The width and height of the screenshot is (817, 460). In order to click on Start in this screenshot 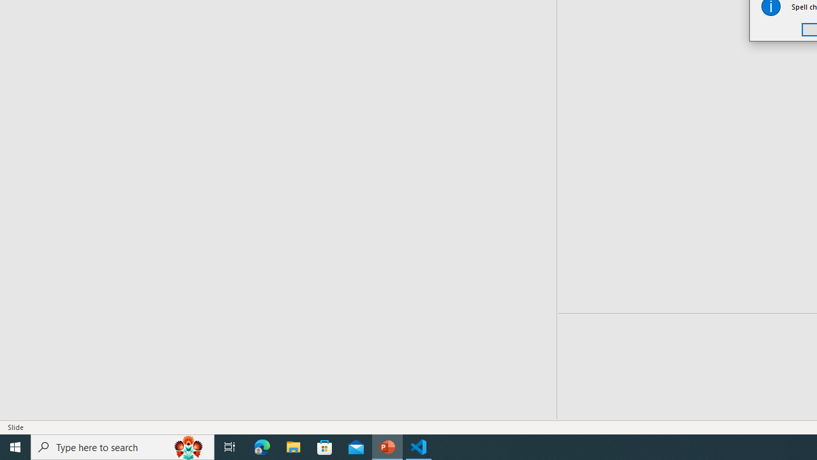, I will do `click(15, 447)`.